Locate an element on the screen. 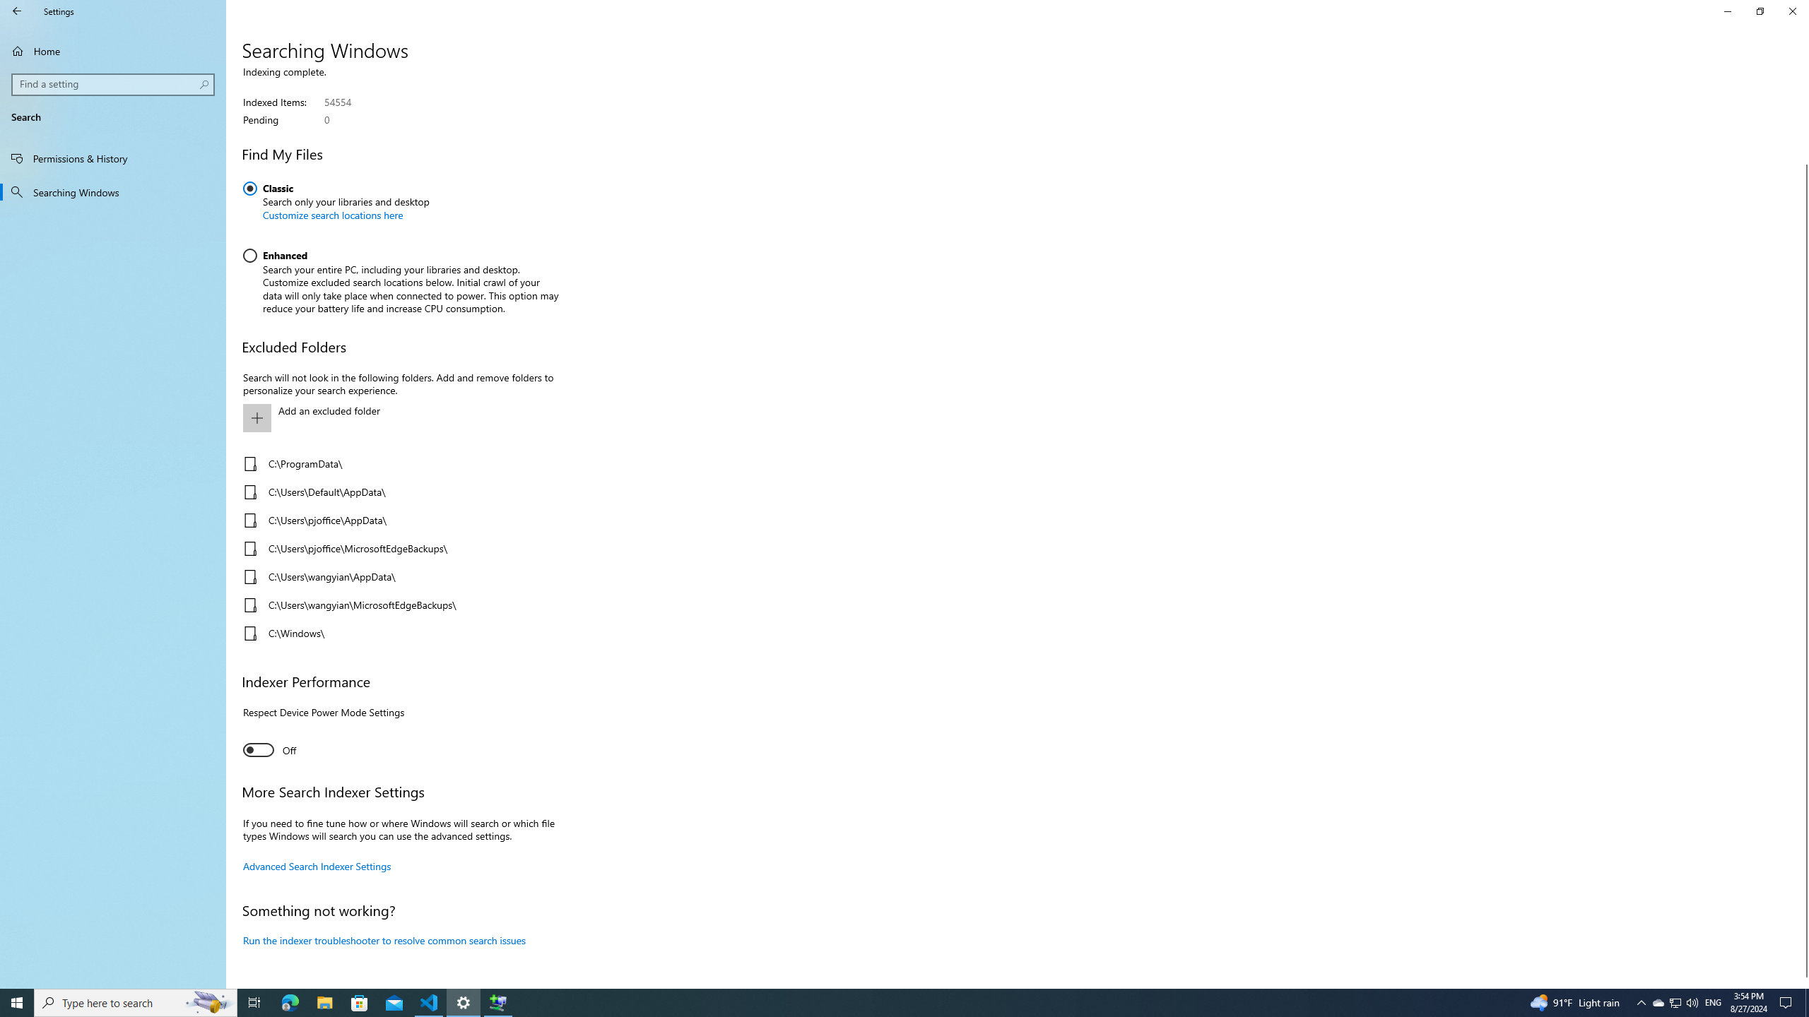  Vertical Small Decrease is located at coordinates (1803, 73).